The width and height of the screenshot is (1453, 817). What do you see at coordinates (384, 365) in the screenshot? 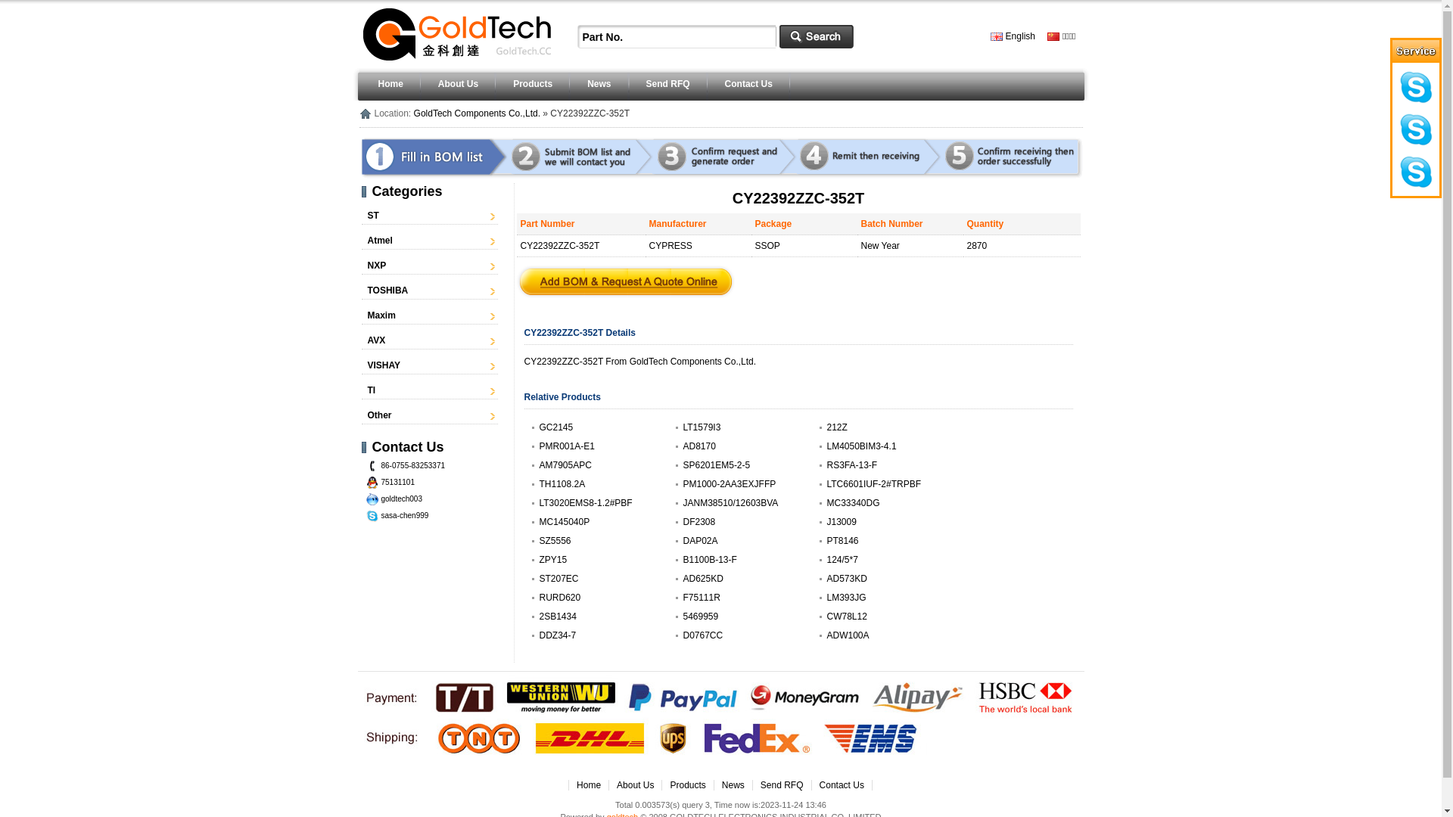
I see `VISHAY` at bounding box center [384, 365].